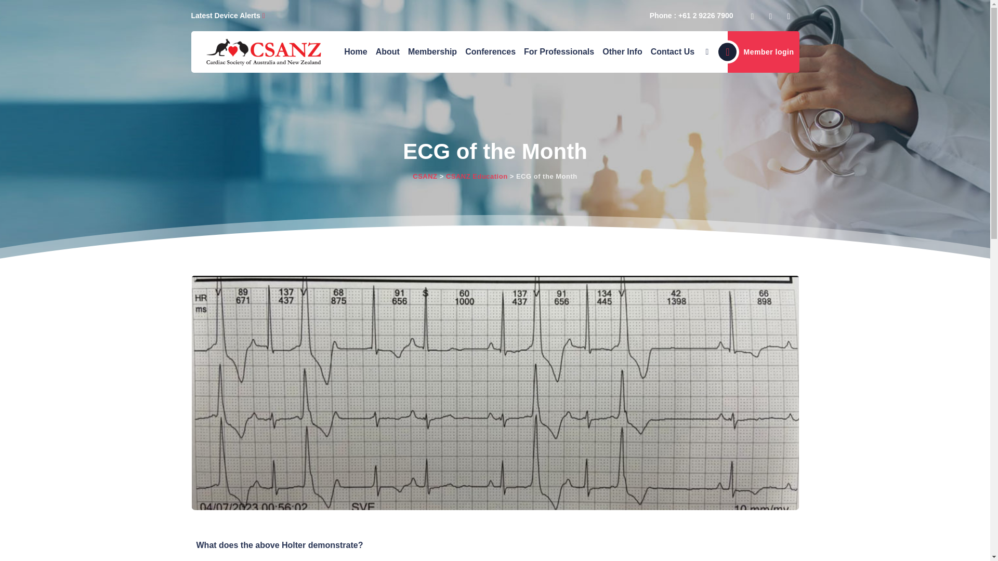  Describe the element at coordinates (425, 176) in the screenshot. I see `Go to CSANZ.` at that location.